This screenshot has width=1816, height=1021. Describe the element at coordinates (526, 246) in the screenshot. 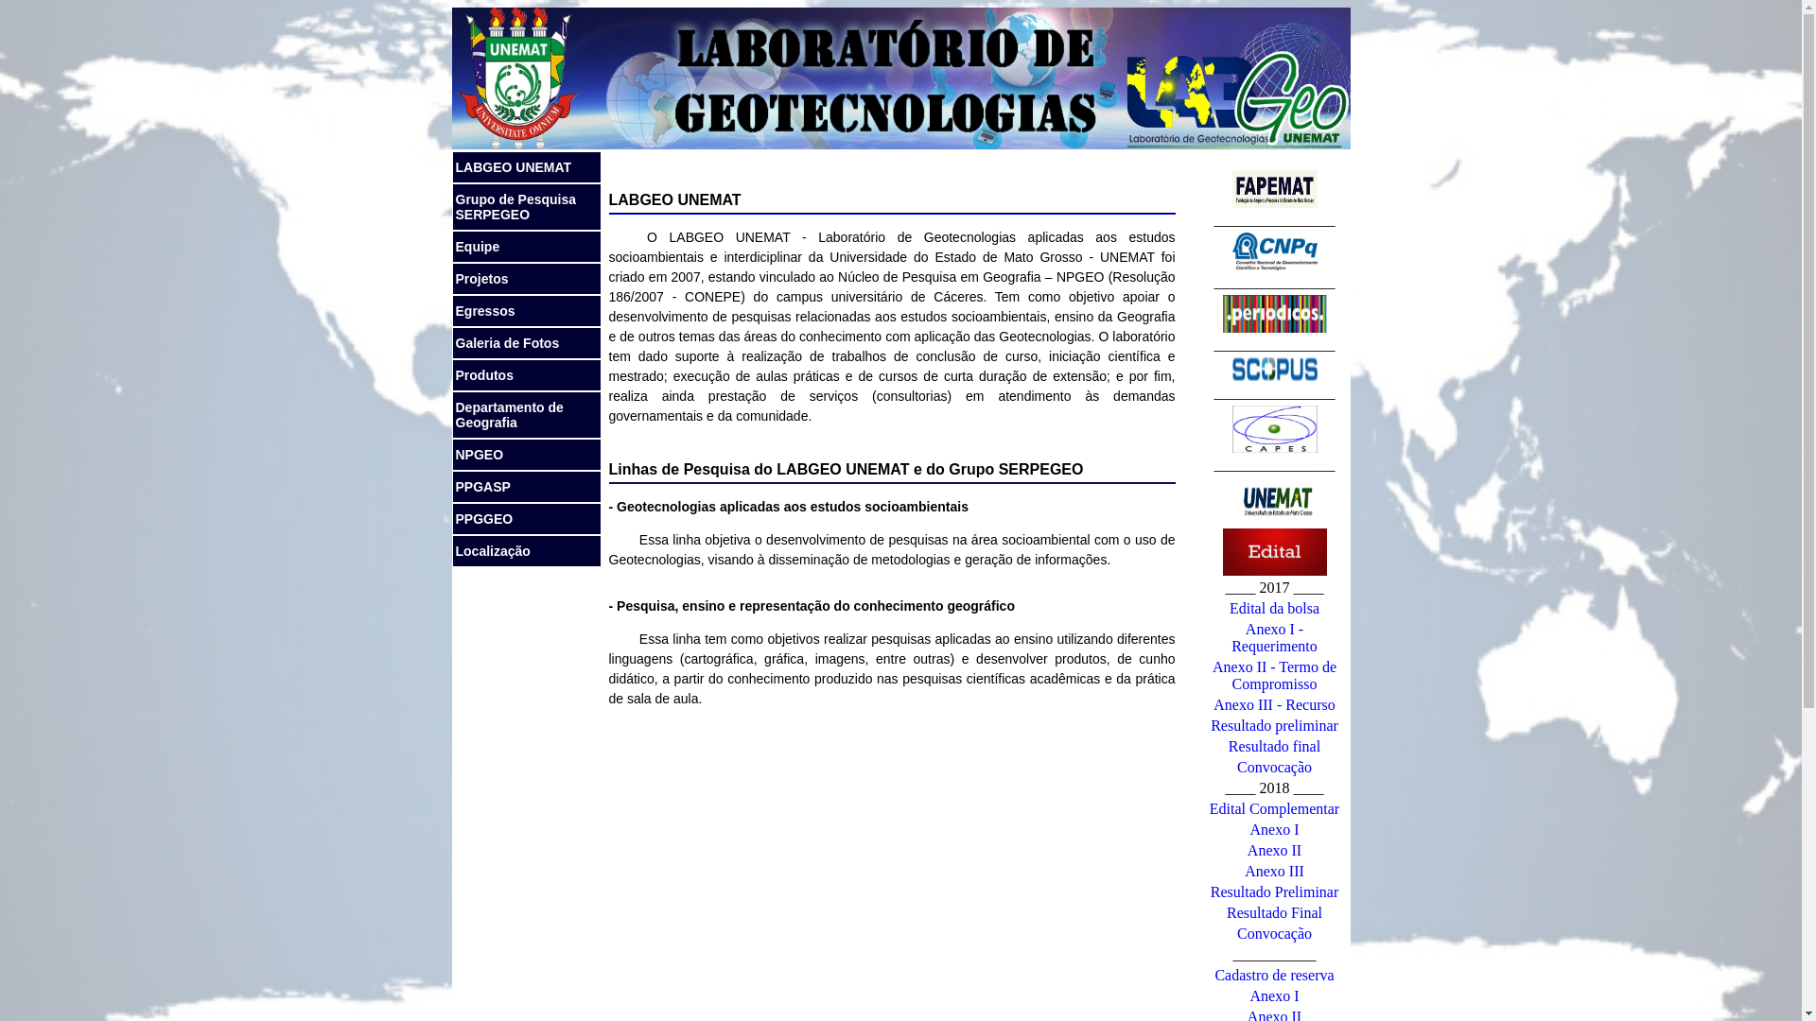

I see `Equipe` at that location.